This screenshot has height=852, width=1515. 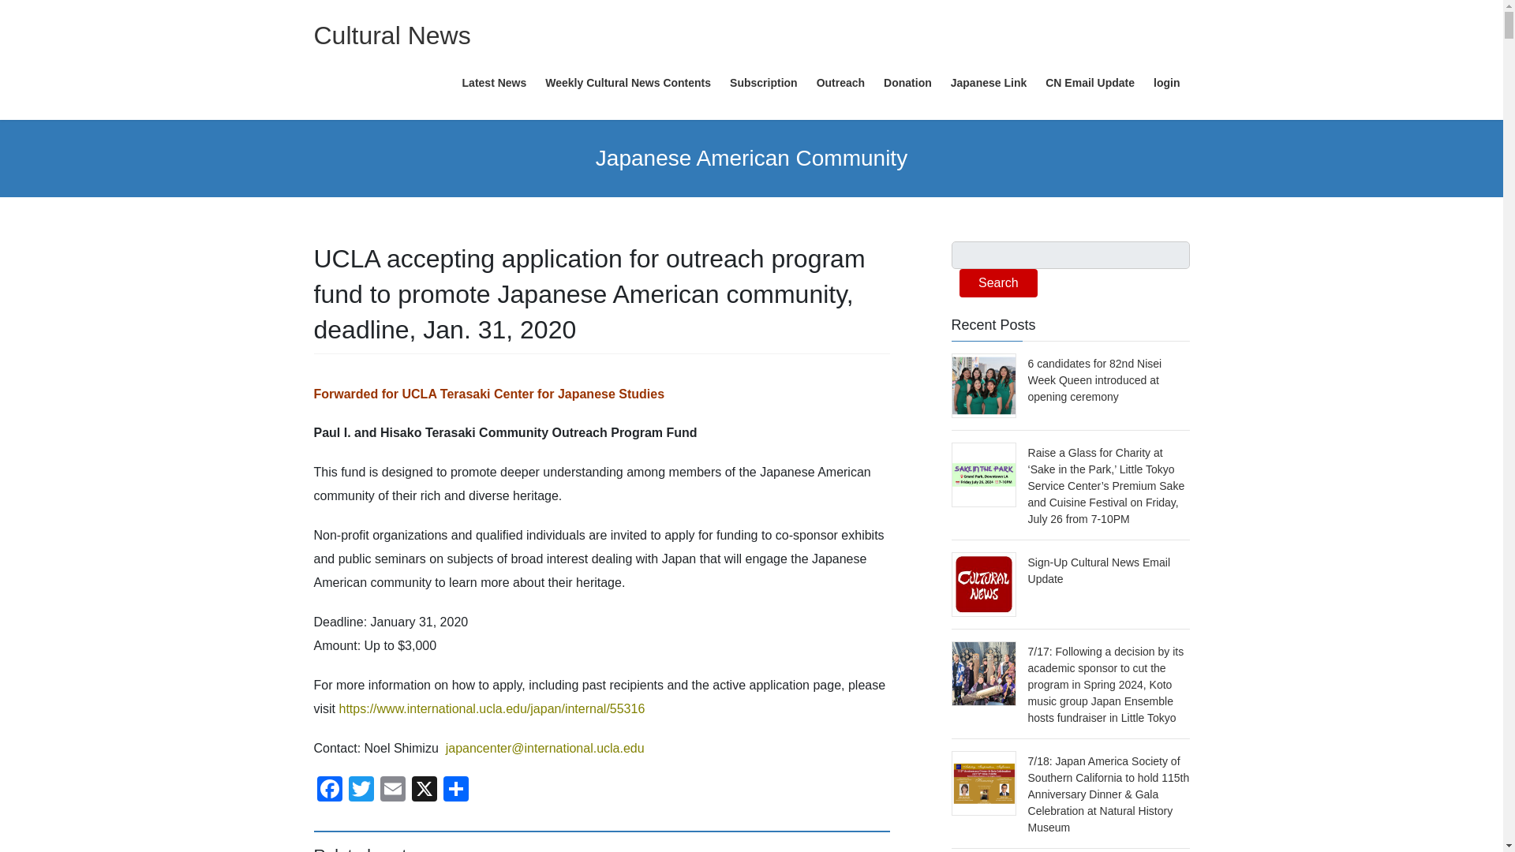 What do you see at coordinates (988, 84) in the screenshot?
I see `Japanese Link` at bounding box center [988, 84].